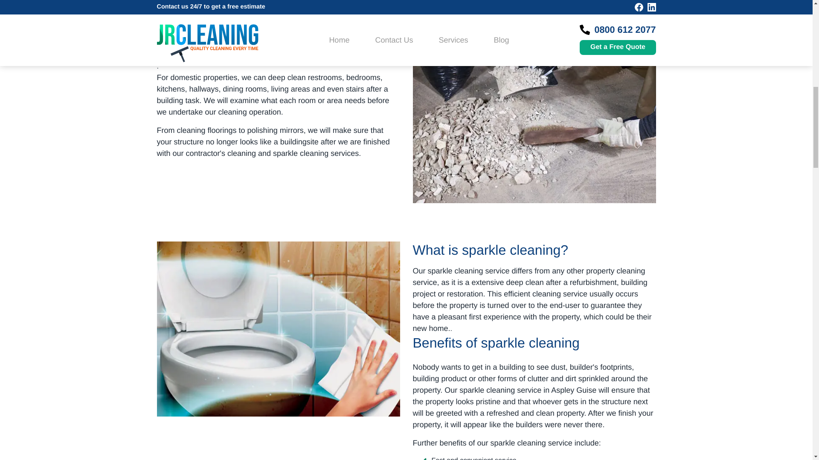  Describe the element at coordinates (534, 11) in the screenshot. I see `Builders at work` at that location.